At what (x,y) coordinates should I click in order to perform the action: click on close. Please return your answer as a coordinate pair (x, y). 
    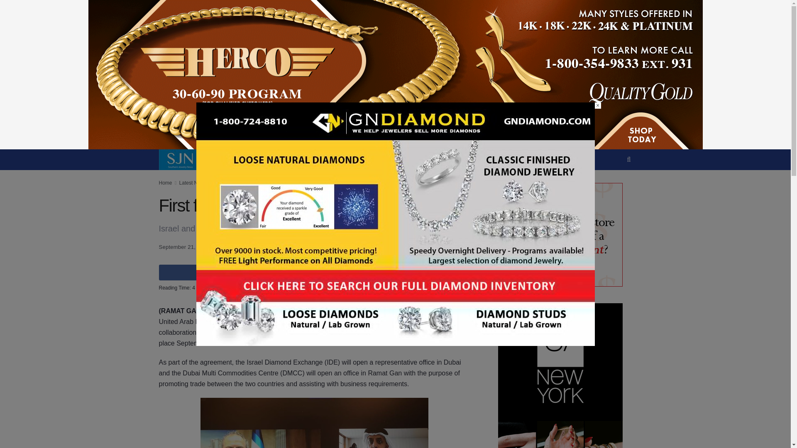
    Looking at the image, I should click on (598, 105).